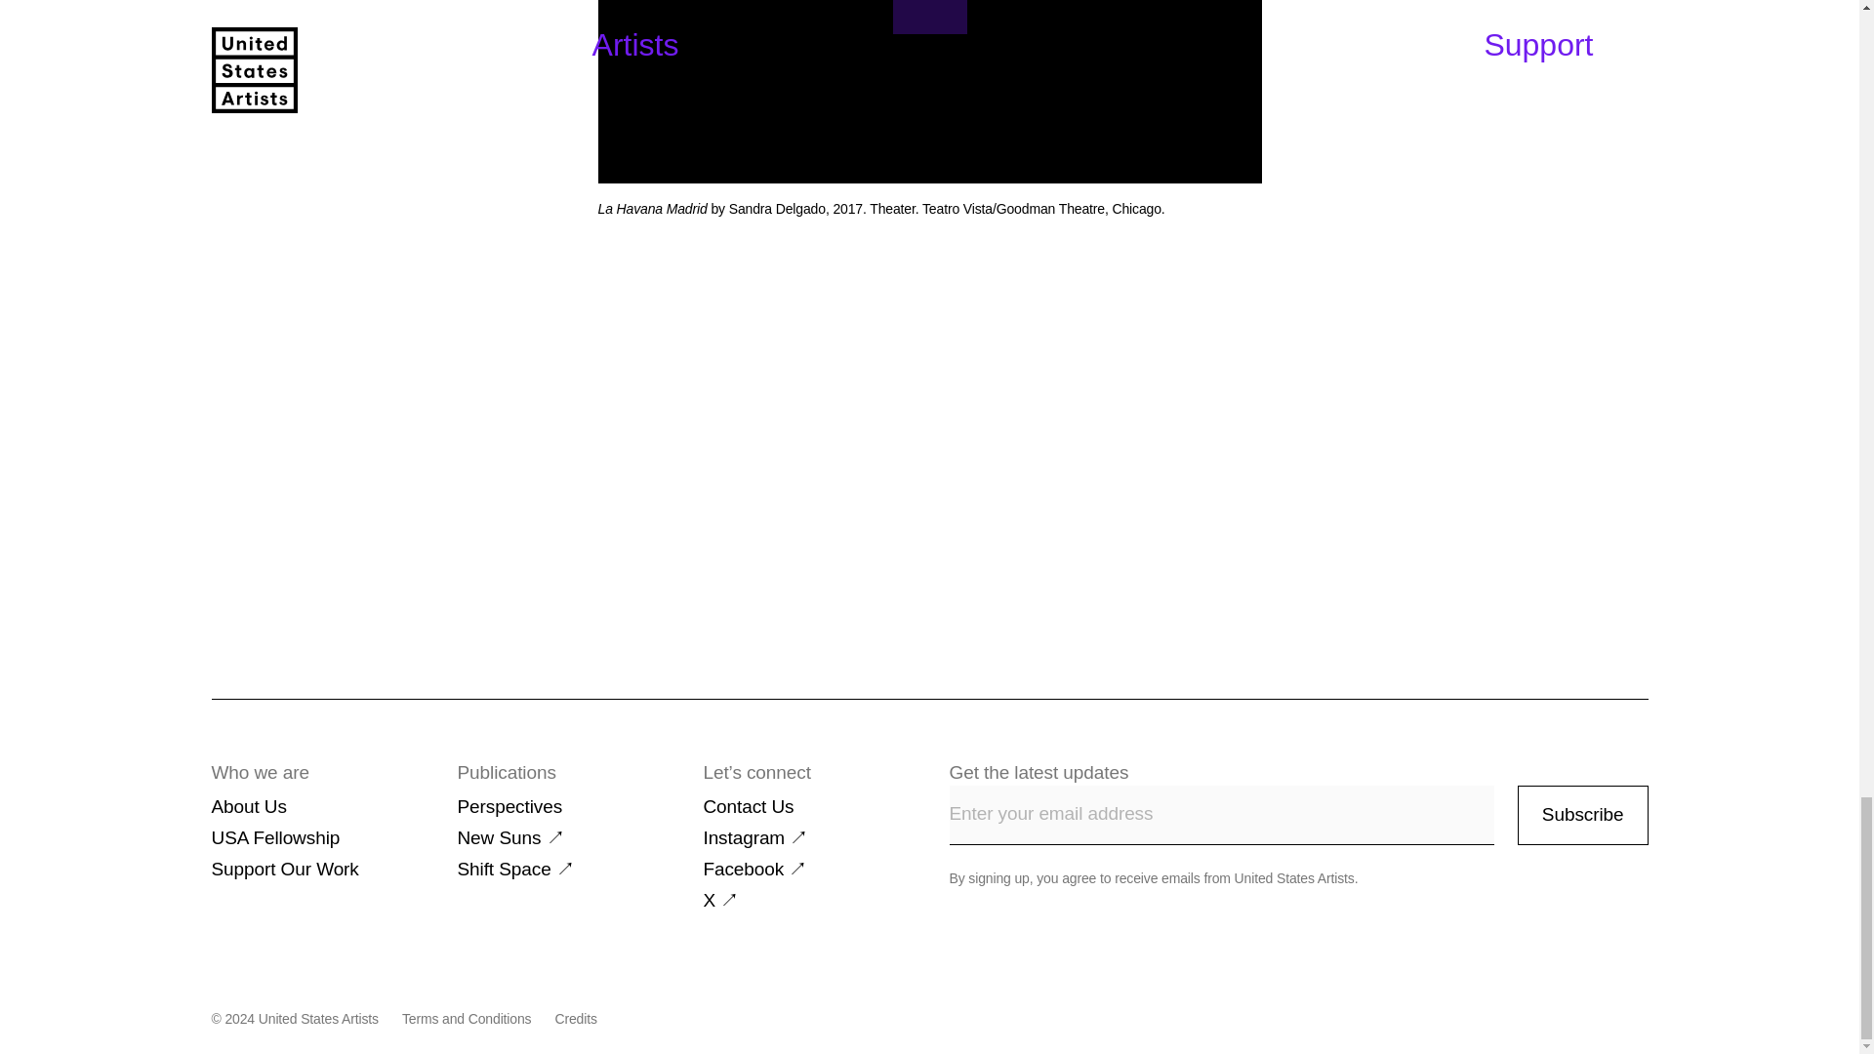 Image resolution: width=1874 pixels, height=1054 pixels. I want to click on About Us, so click(248, 806).